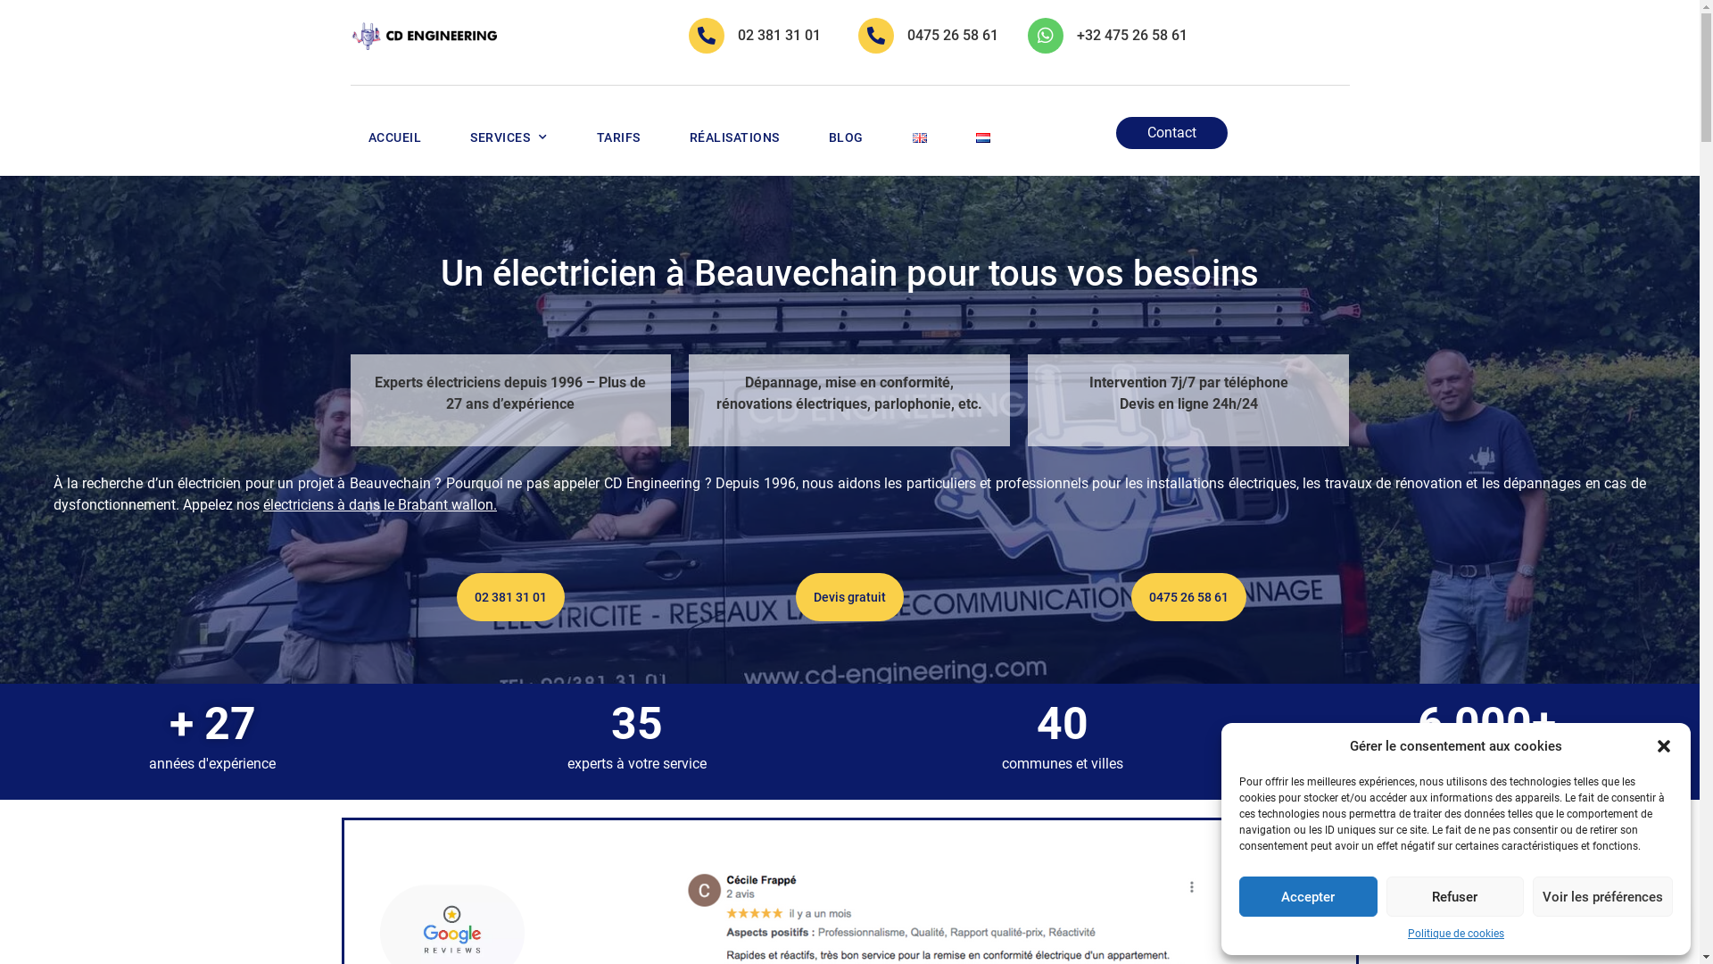 The image size is (1713, 964). What do you see at coordinates (394, 137) in the screenshot?
I see `ACCUEIL` at bounding box center [394, 137].